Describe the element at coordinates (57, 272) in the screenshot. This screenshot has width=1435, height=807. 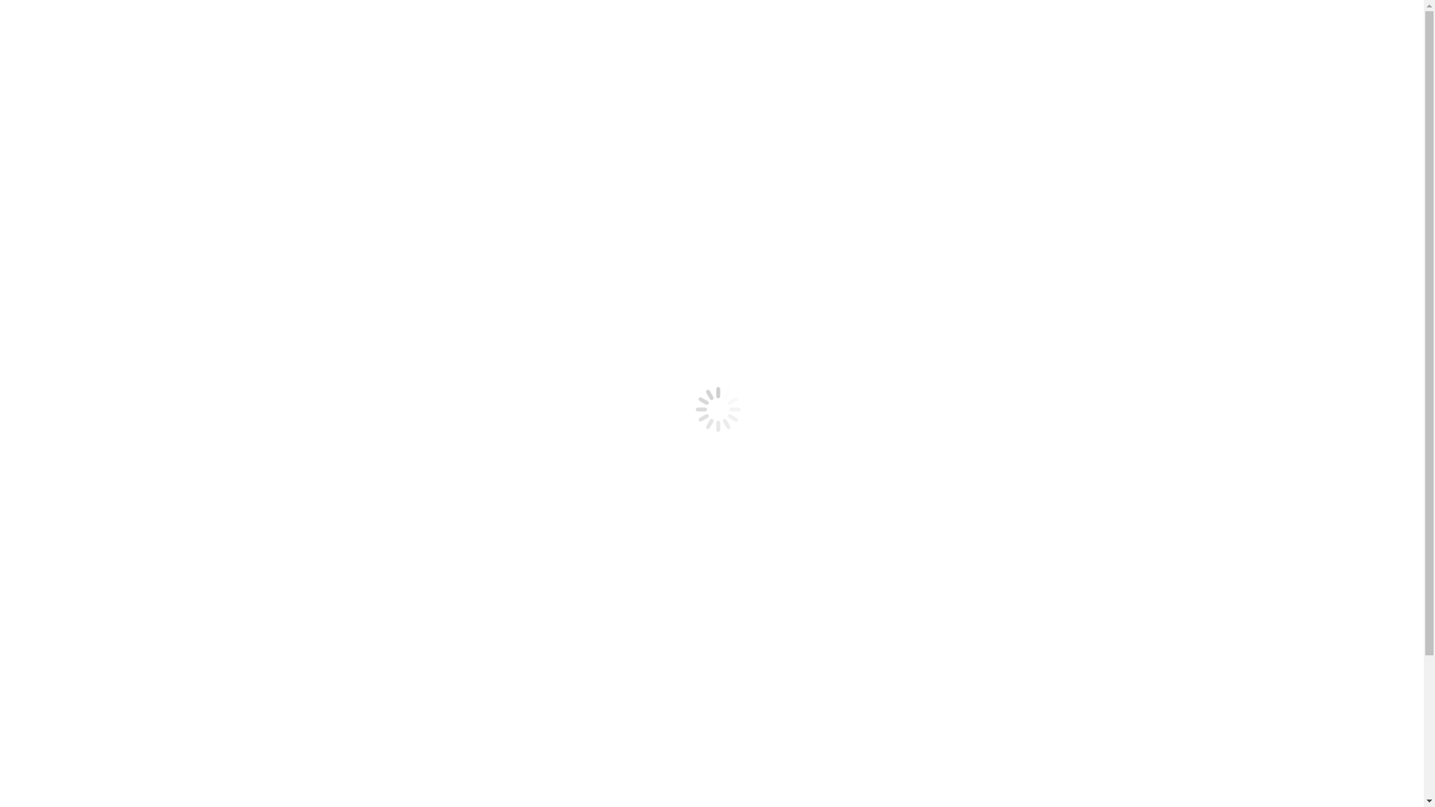
I see `TENNIS` at that location.